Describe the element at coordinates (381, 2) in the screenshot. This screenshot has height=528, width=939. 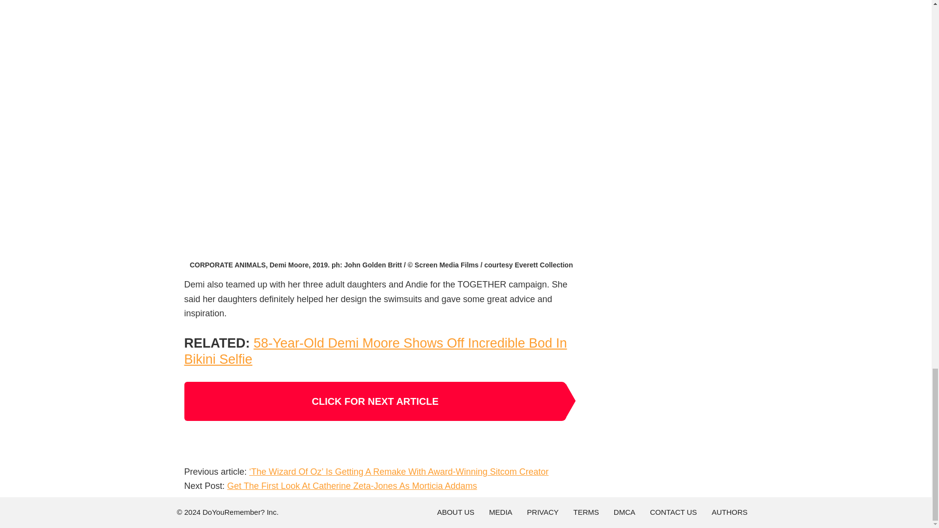
I see `demi-moore` at that location.